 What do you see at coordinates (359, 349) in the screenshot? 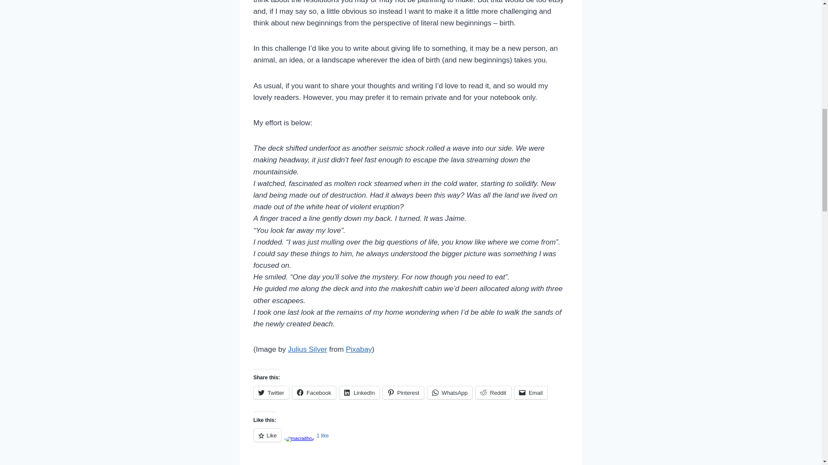
I see `Pixabay` at bounding box center [359, 349].